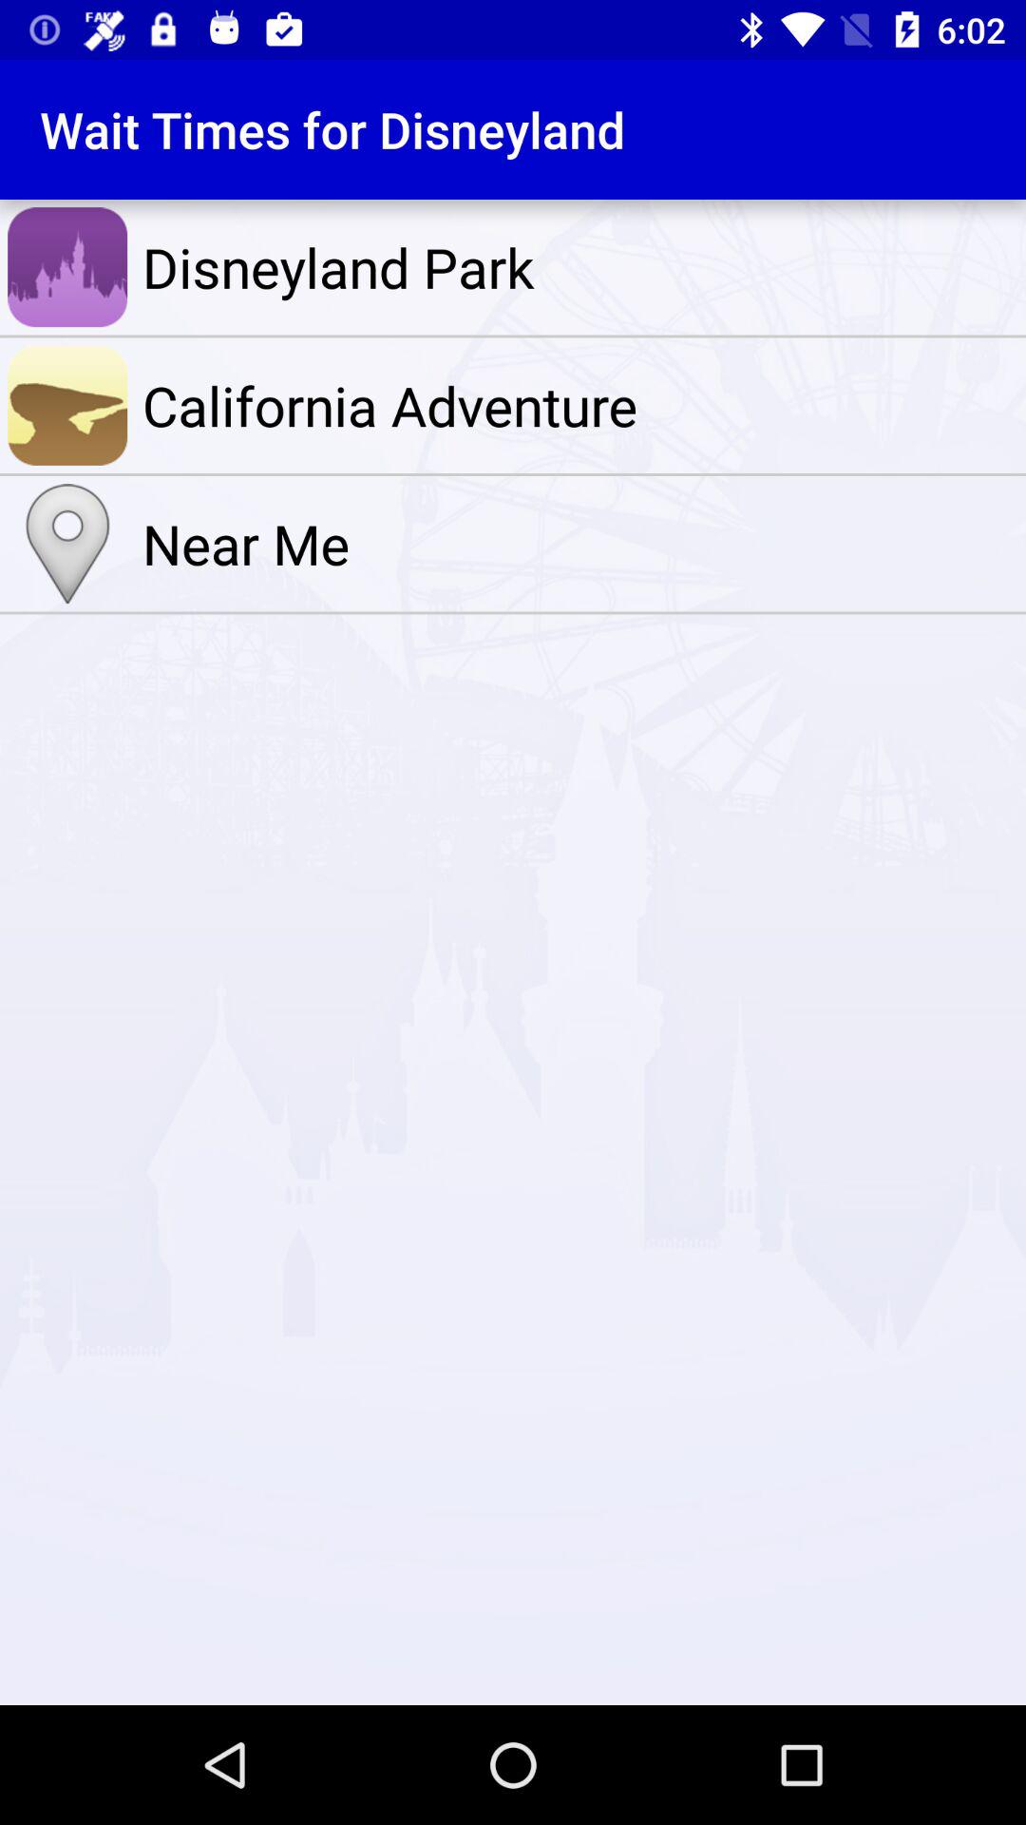 This screenshot has width=1026, height=1825. I want to click on tap icon above california adventure item, so click(579, 267).